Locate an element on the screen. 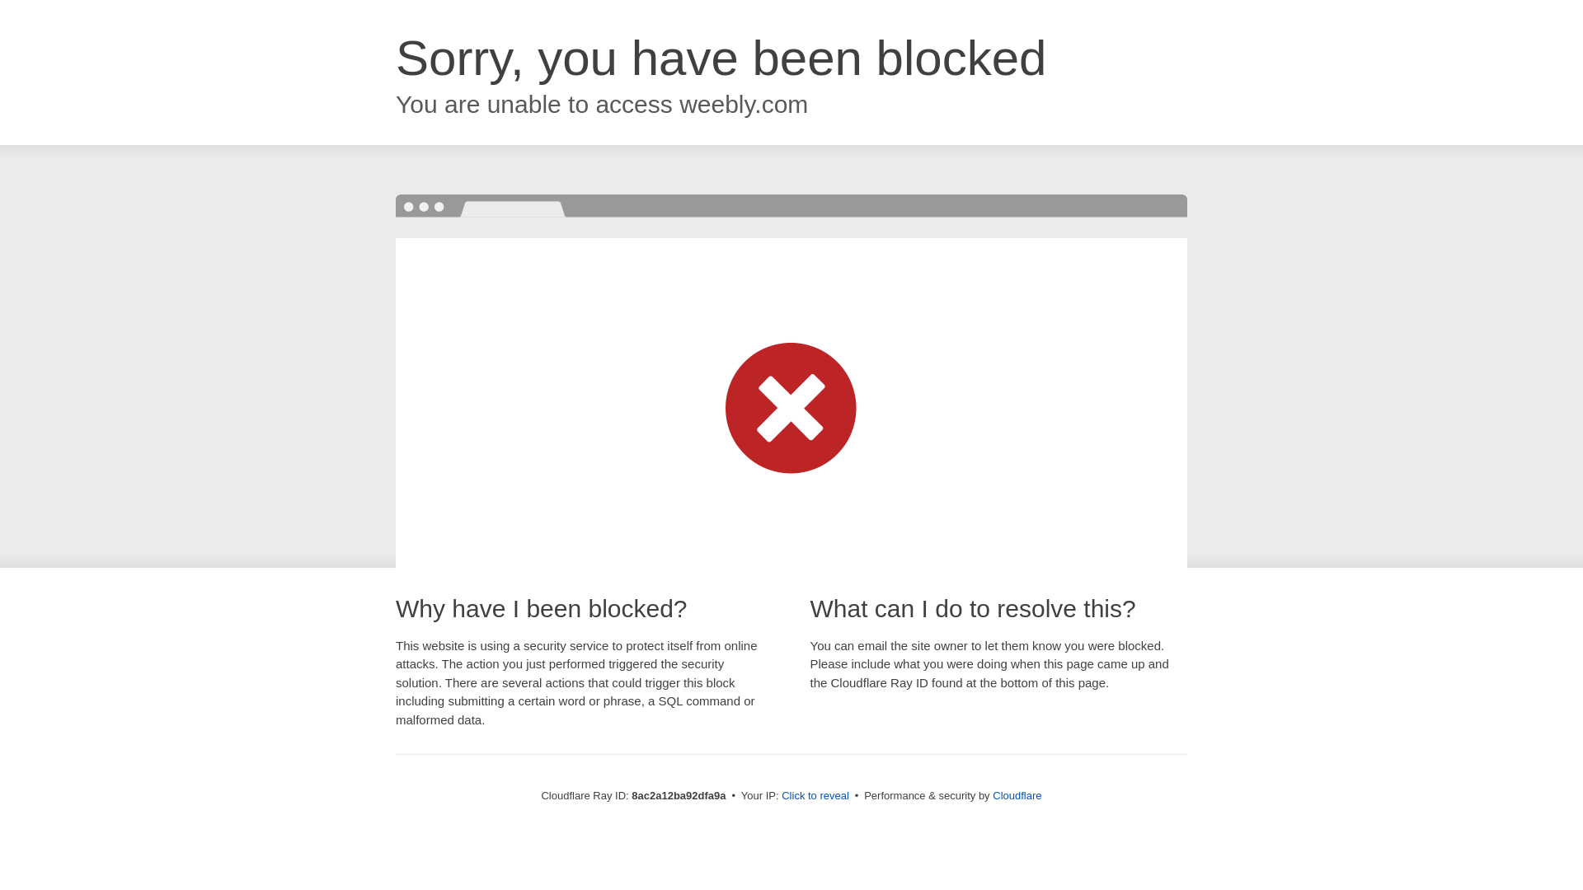  Click to reveal is located at coordinates (815, 796).